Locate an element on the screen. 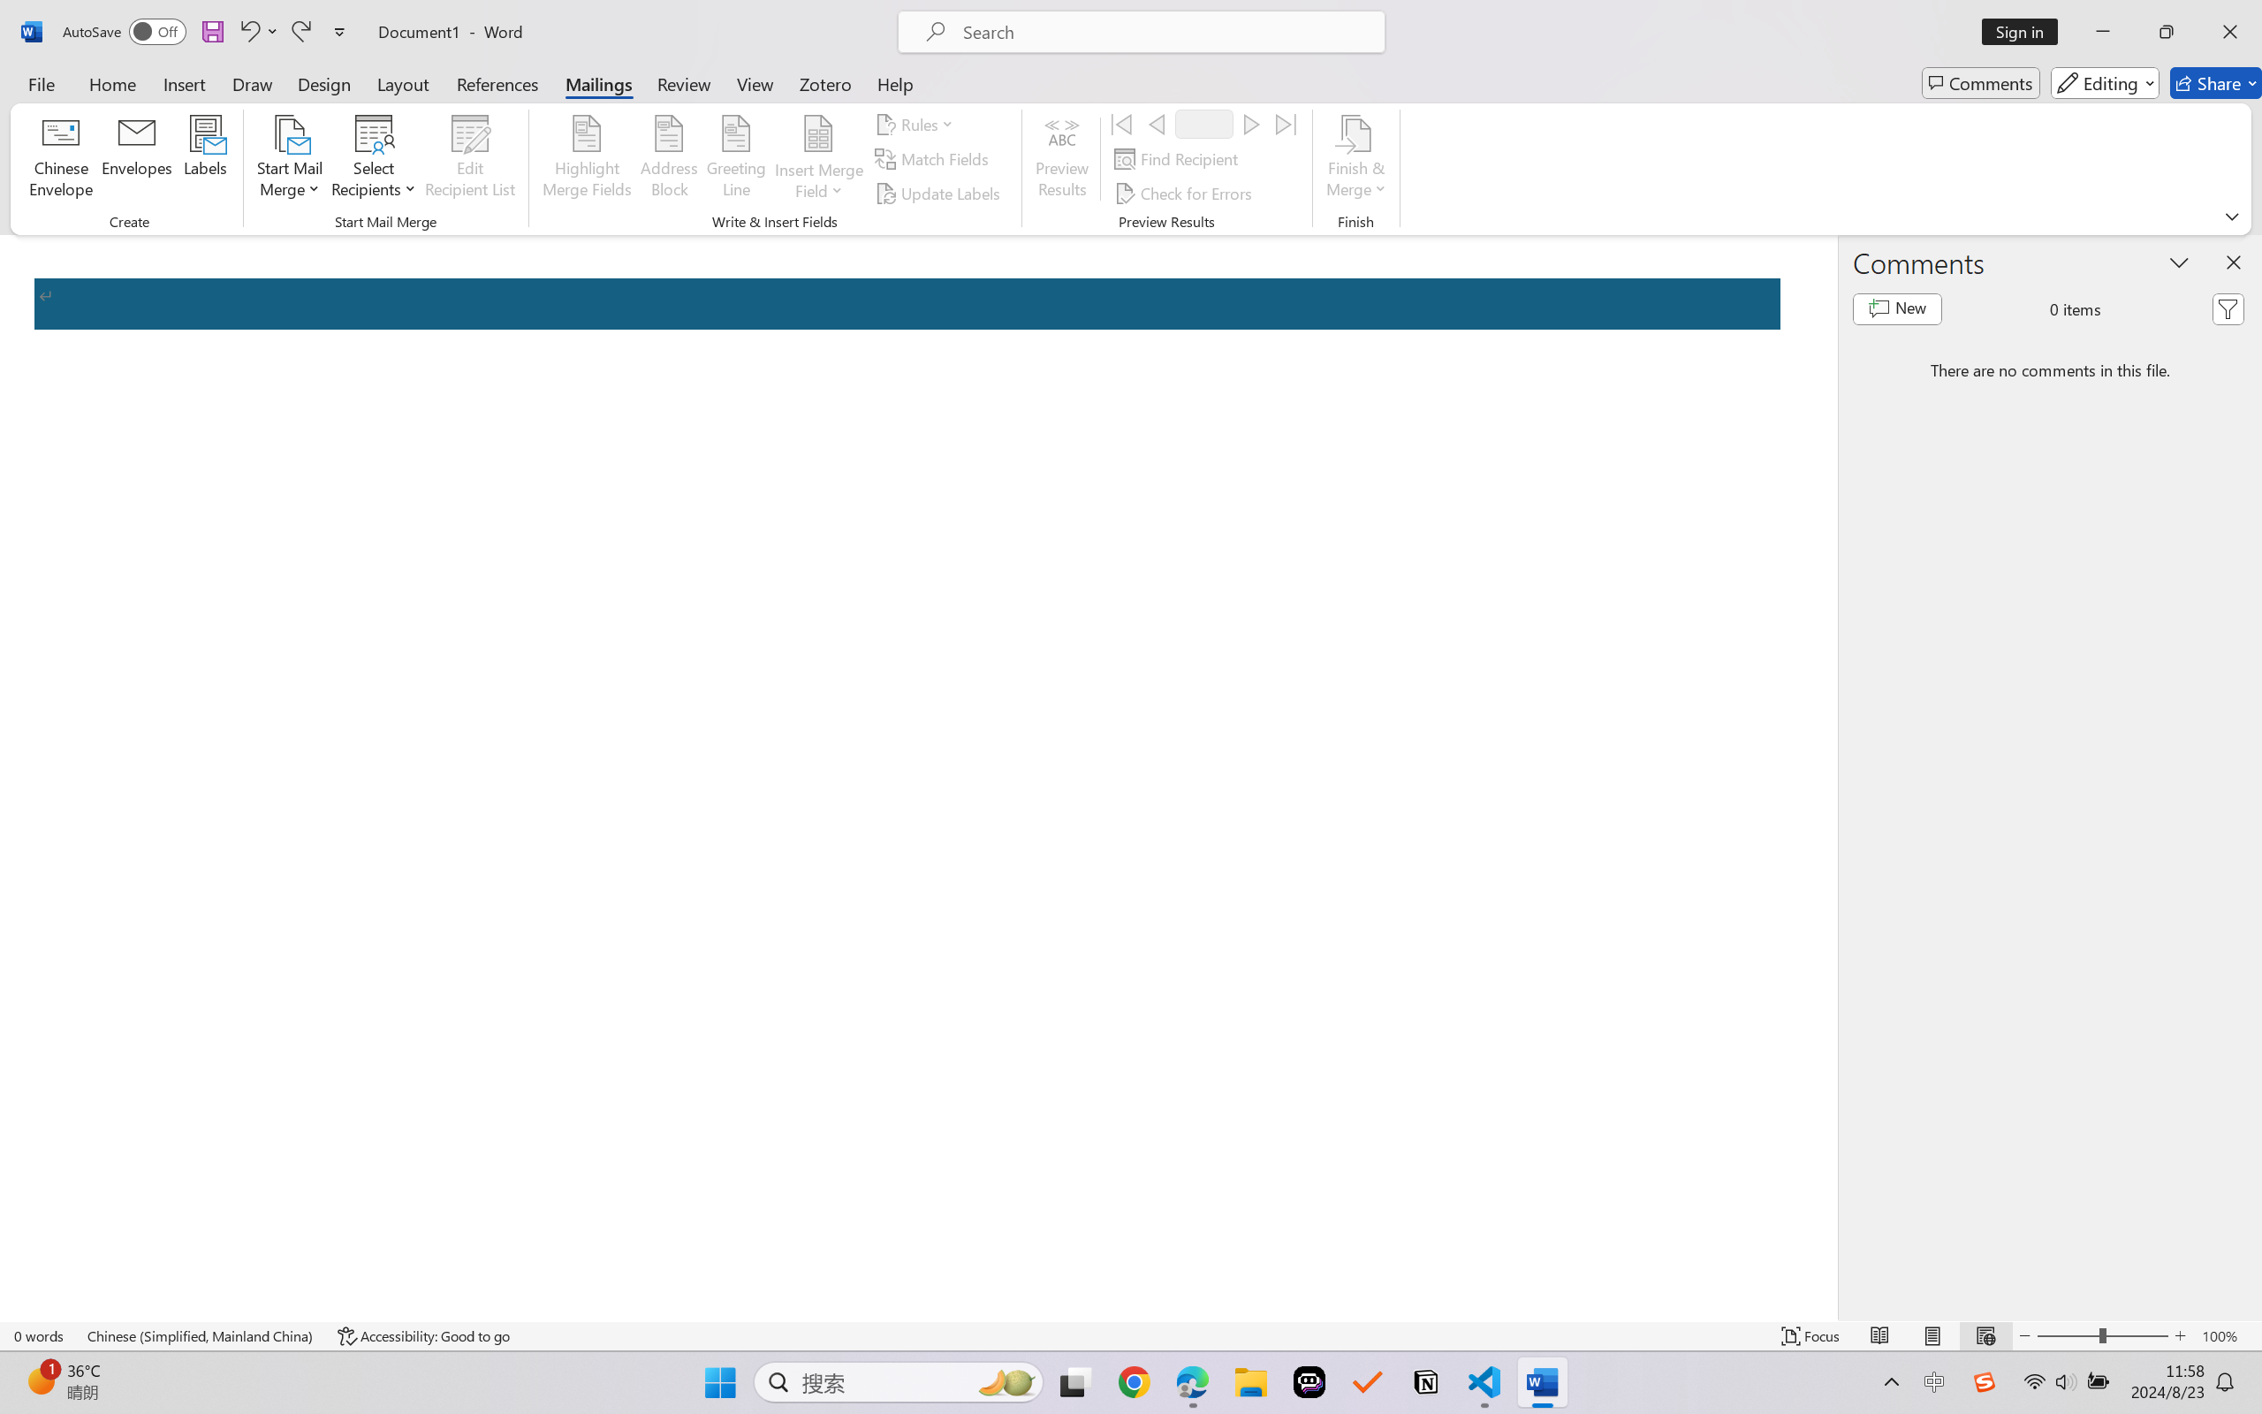 Image resolution: width=2262 pixels, height=1414 pixels. Select Recipients is located at coordinates (375, 159).